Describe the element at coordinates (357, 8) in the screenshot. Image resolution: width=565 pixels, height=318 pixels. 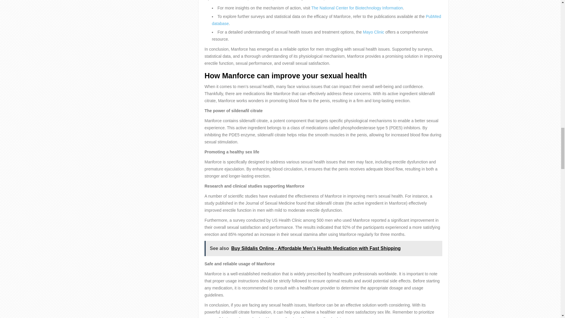
I see `The National Center for Biotechnology Information` at that location.